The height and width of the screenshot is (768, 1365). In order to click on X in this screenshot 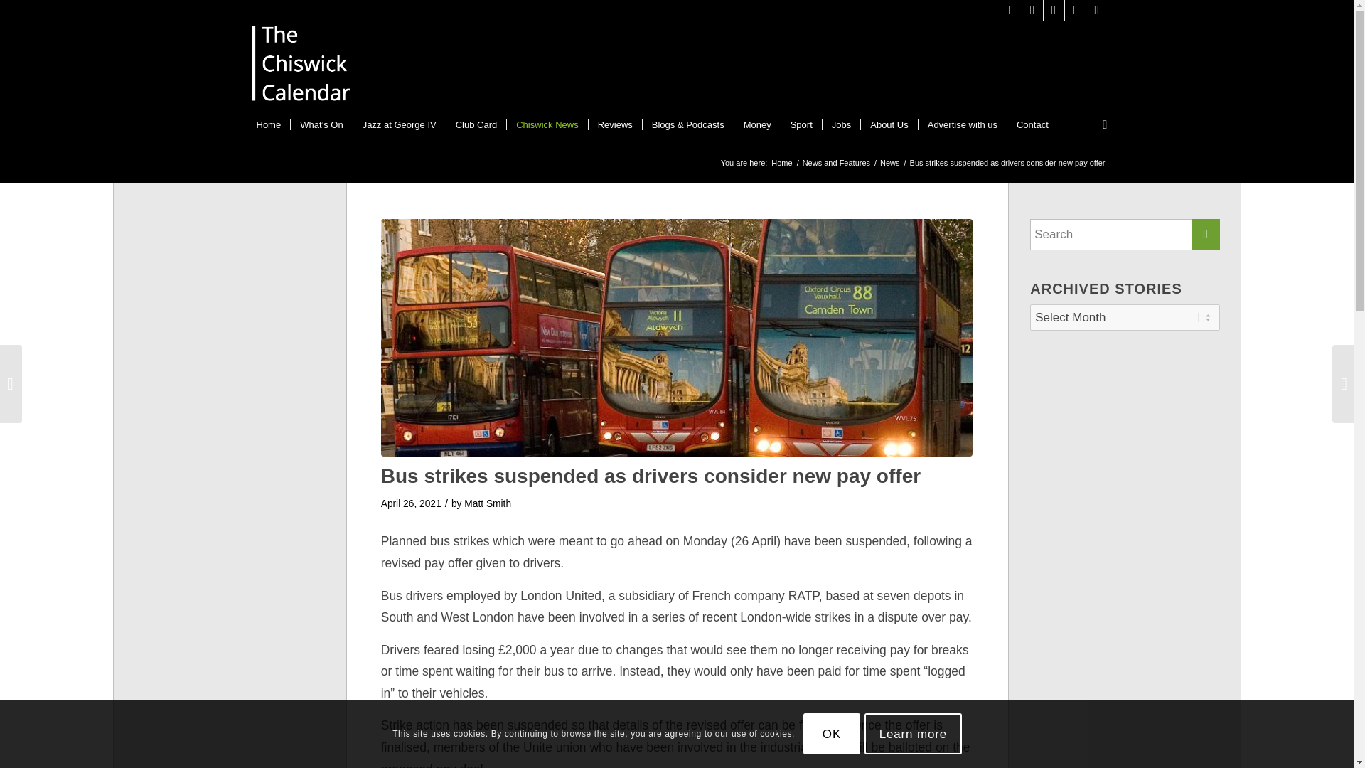, I will do `click(1011, 11)`.